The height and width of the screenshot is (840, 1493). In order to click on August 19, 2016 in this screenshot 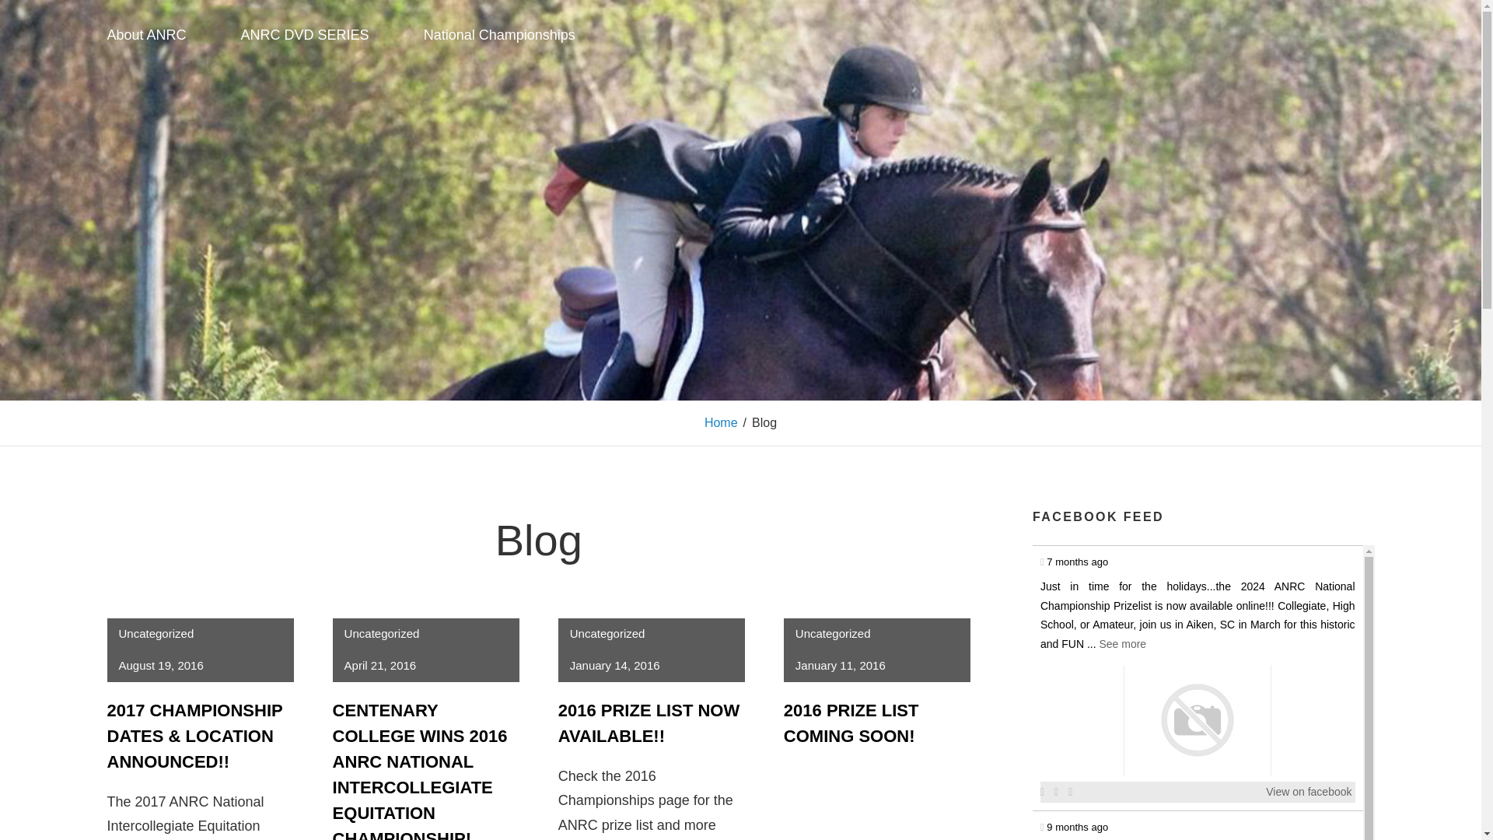, I will do `click(160, 665)`.